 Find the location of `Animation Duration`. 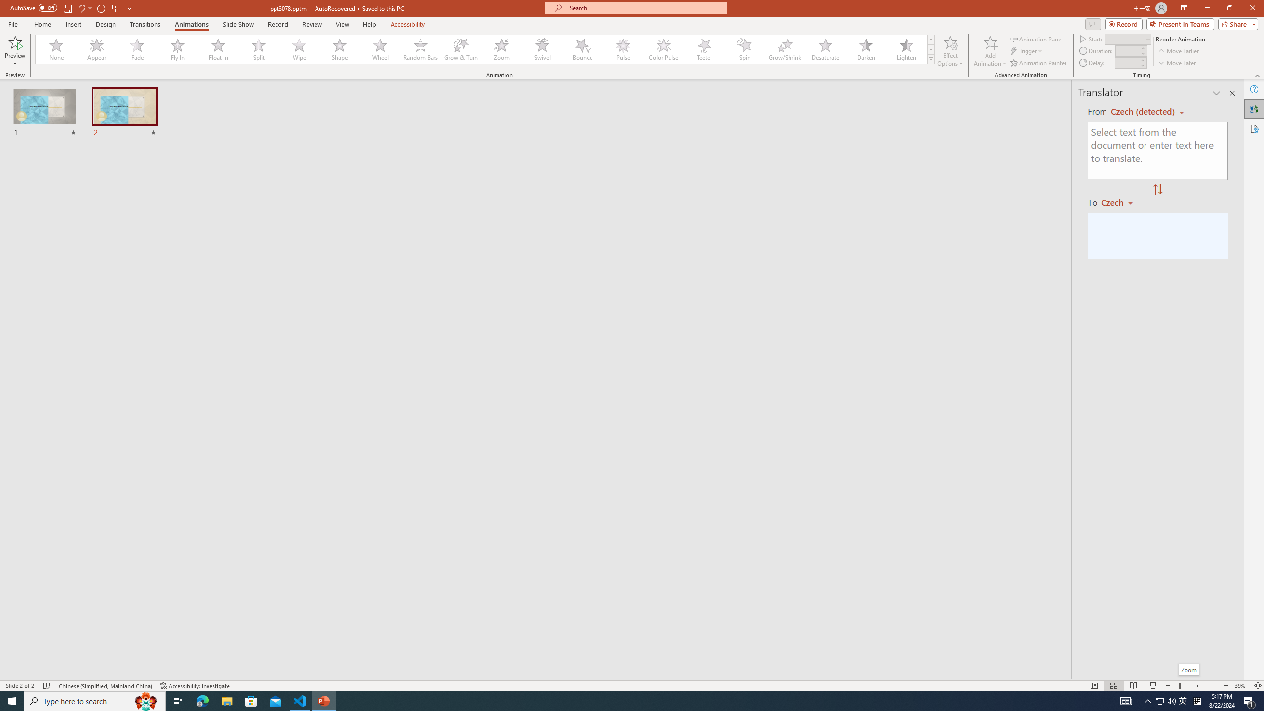

Animation Duration is located at coordinates (1127, 50).